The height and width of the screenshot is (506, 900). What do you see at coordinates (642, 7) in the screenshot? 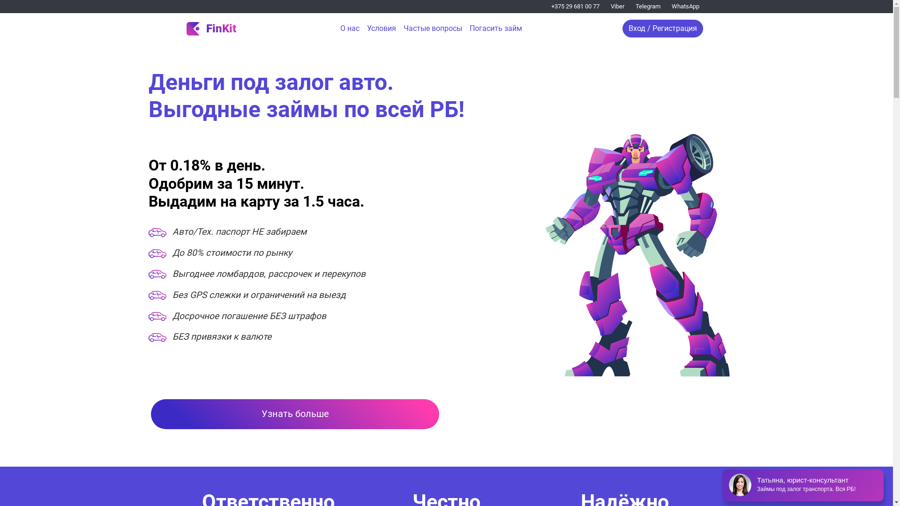
I see `Telegram` at bounding box center [642, 7].